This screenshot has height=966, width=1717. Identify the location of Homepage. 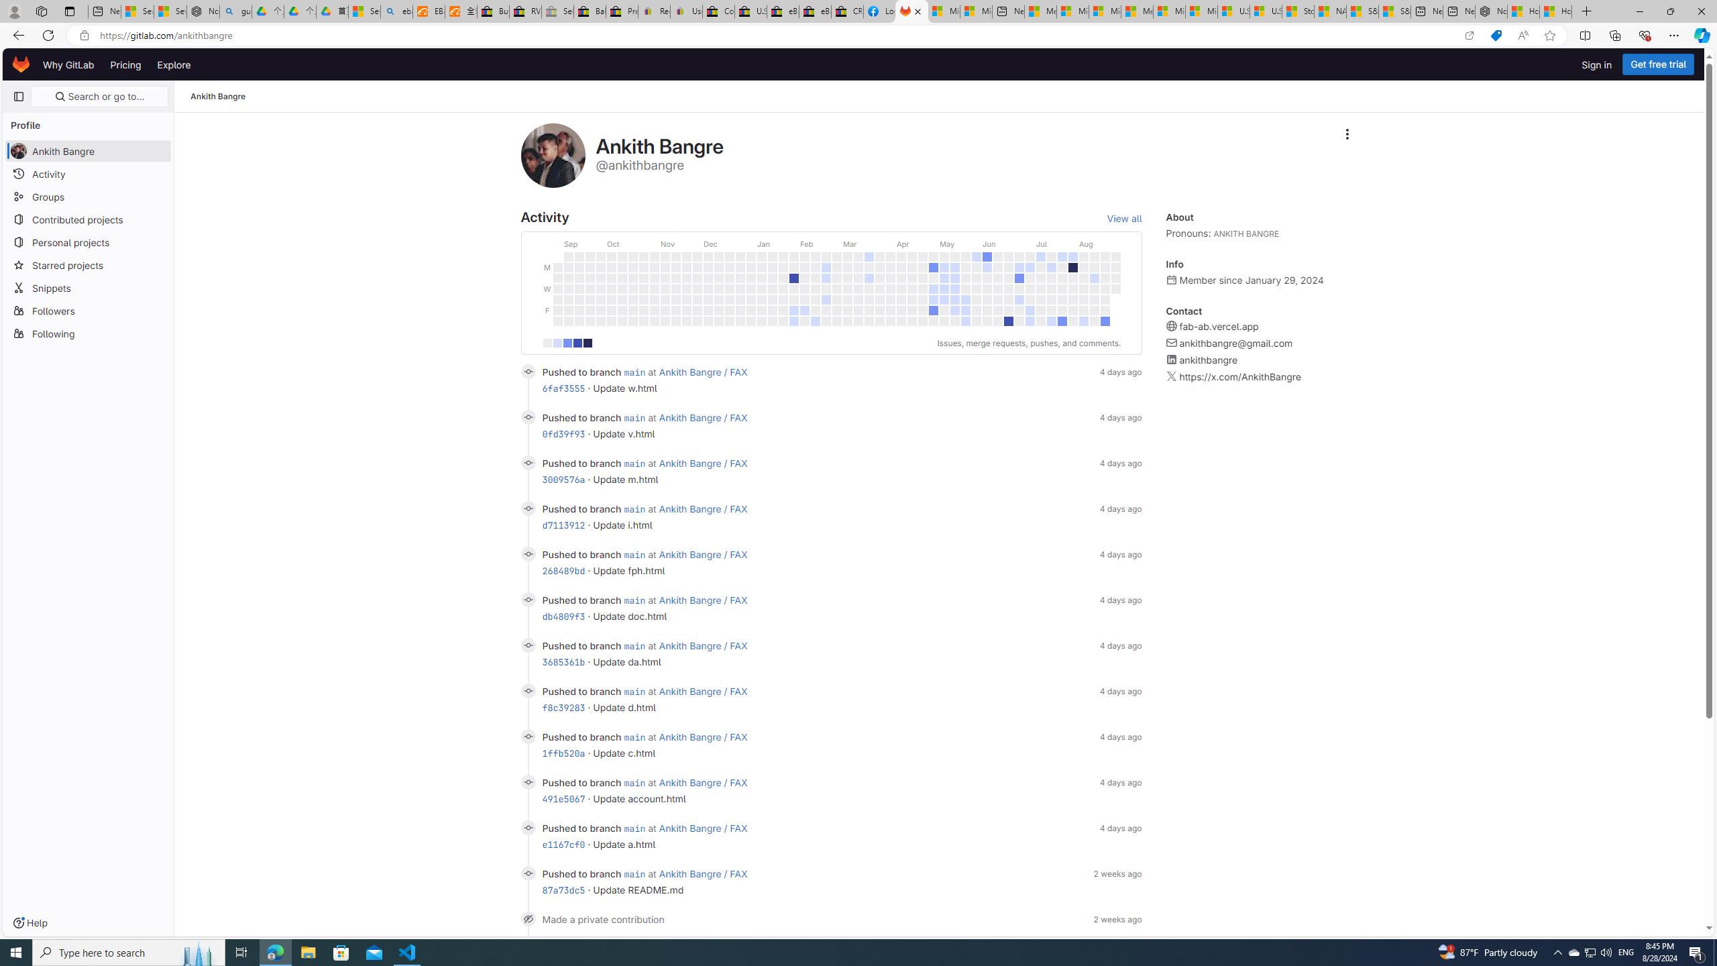
(21, 64).